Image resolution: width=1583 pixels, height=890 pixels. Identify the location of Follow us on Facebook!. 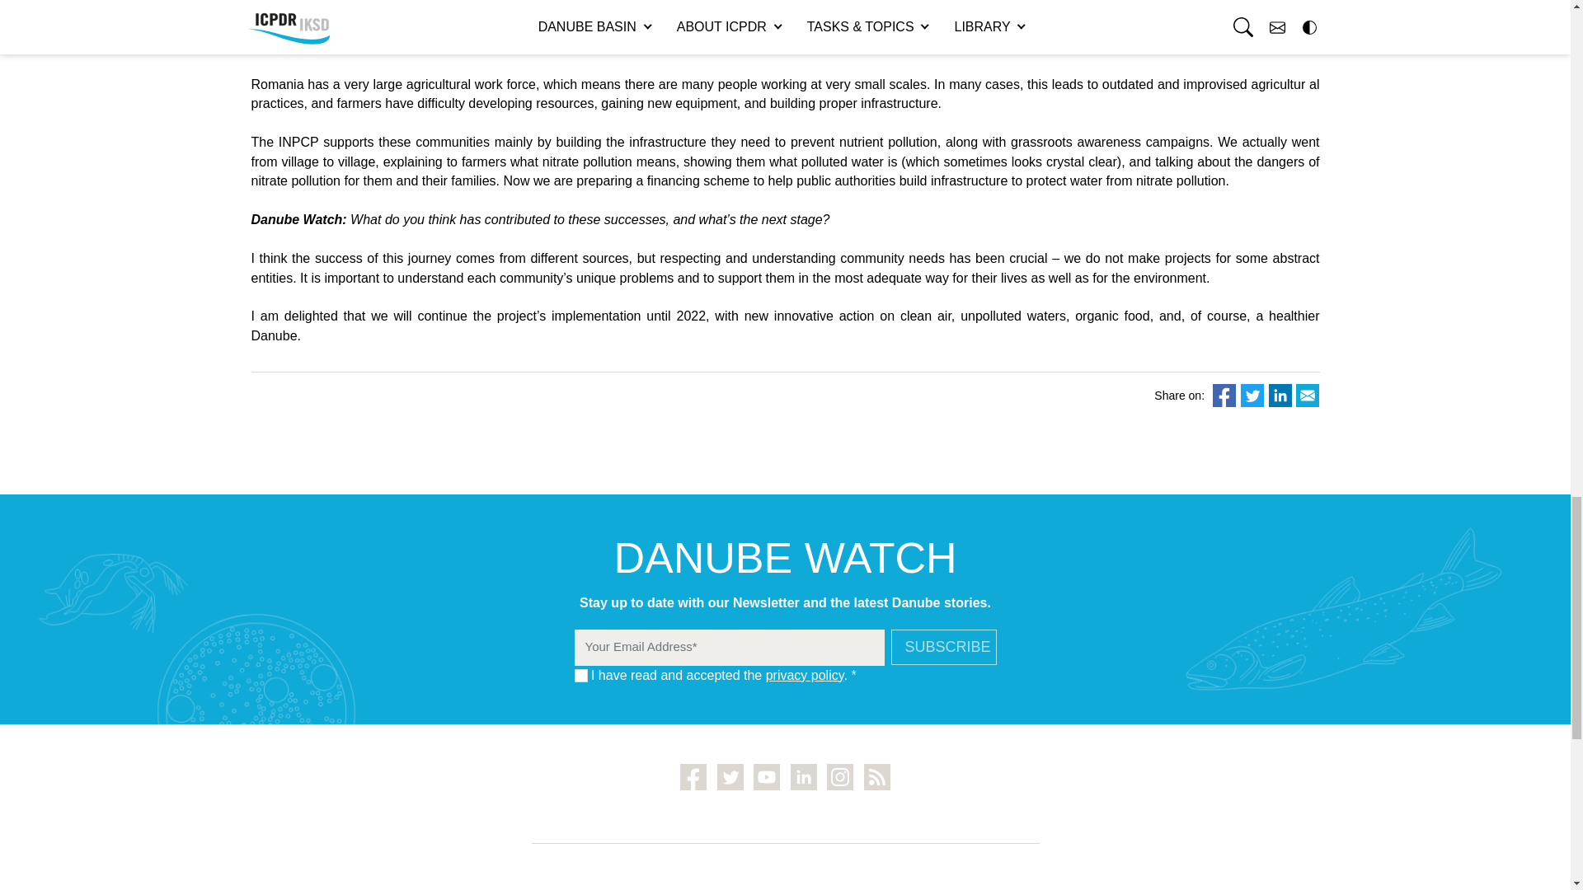
(693, 776).